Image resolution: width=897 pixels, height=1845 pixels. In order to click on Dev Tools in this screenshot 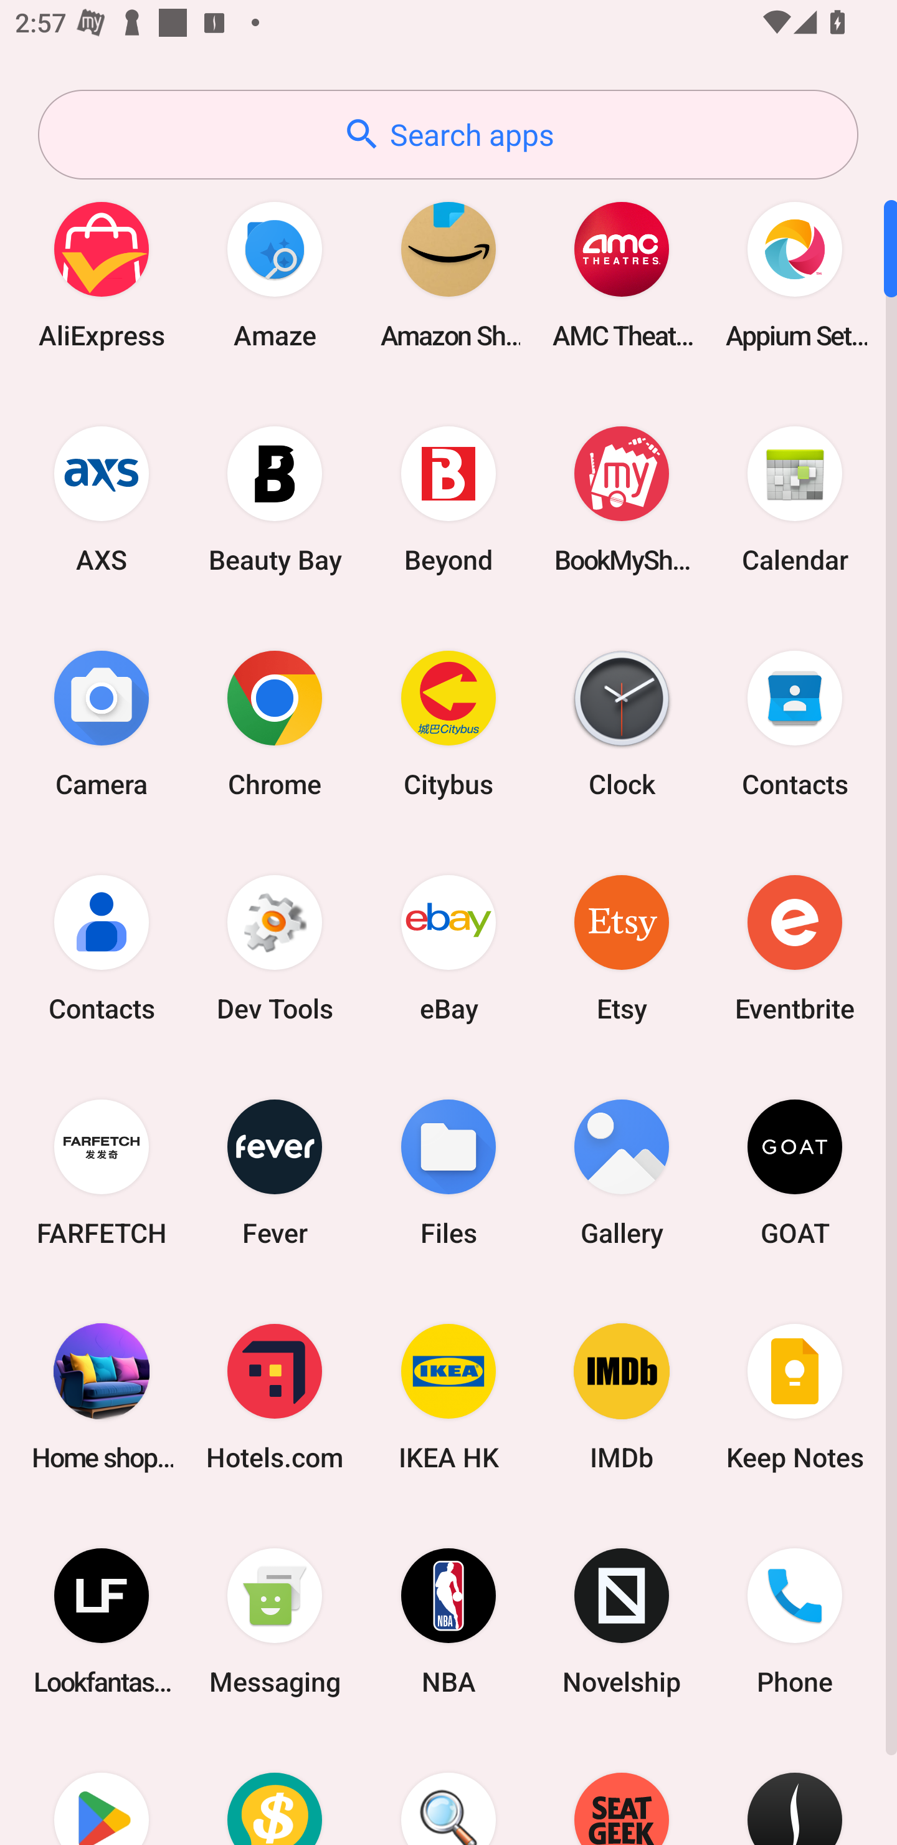, I will do `click(275, 947)`.